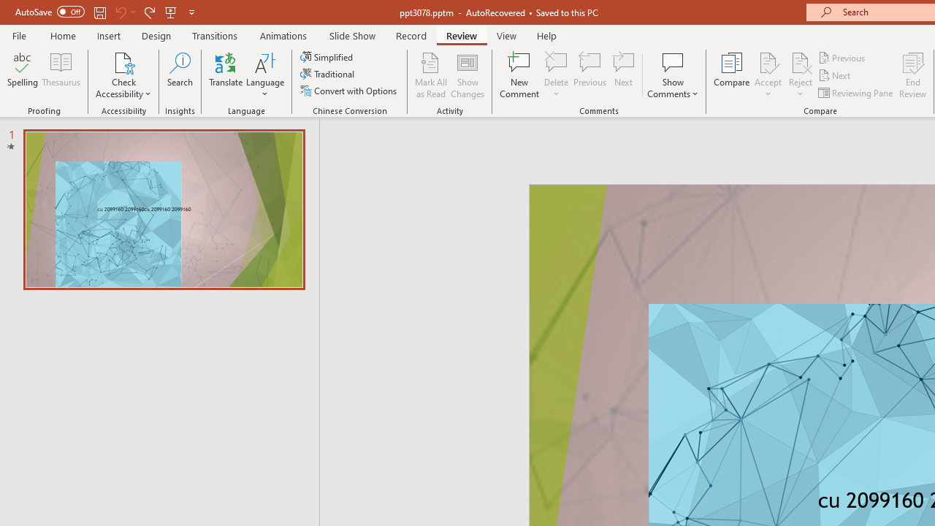 The width and height of the screenshot is (935, 526). Describe the element at coordinates (467, 75) in the screenshot. I see `Show Changes` at that location.